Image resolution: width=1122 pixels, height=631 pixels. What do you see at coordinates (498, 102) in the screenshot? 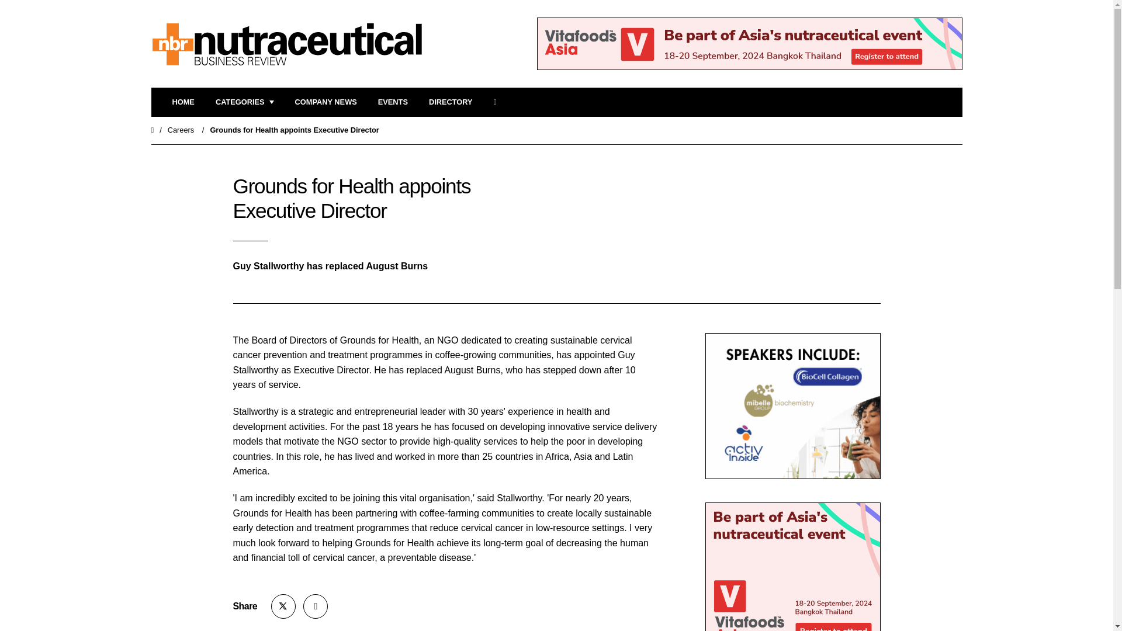
I see `SEARCH` at bounding box center [498, 102].